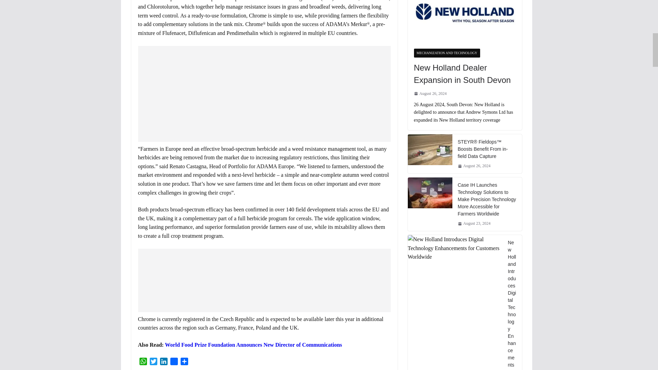  What do you see at coordinates (153, 362) in the screenshot?
I see `Twitter` at bounding box center [153, 362].